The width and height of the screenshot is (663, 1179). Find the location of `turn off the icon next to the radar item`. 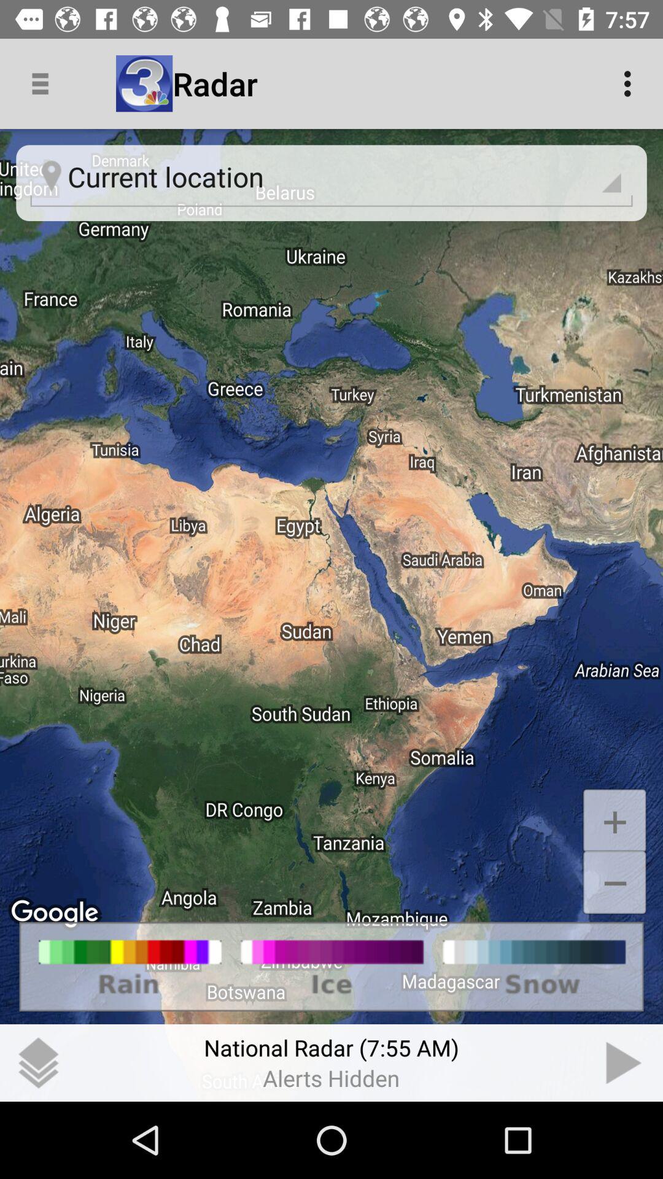

turn off the icon next to the radar item is located at coordinates (631, 84).